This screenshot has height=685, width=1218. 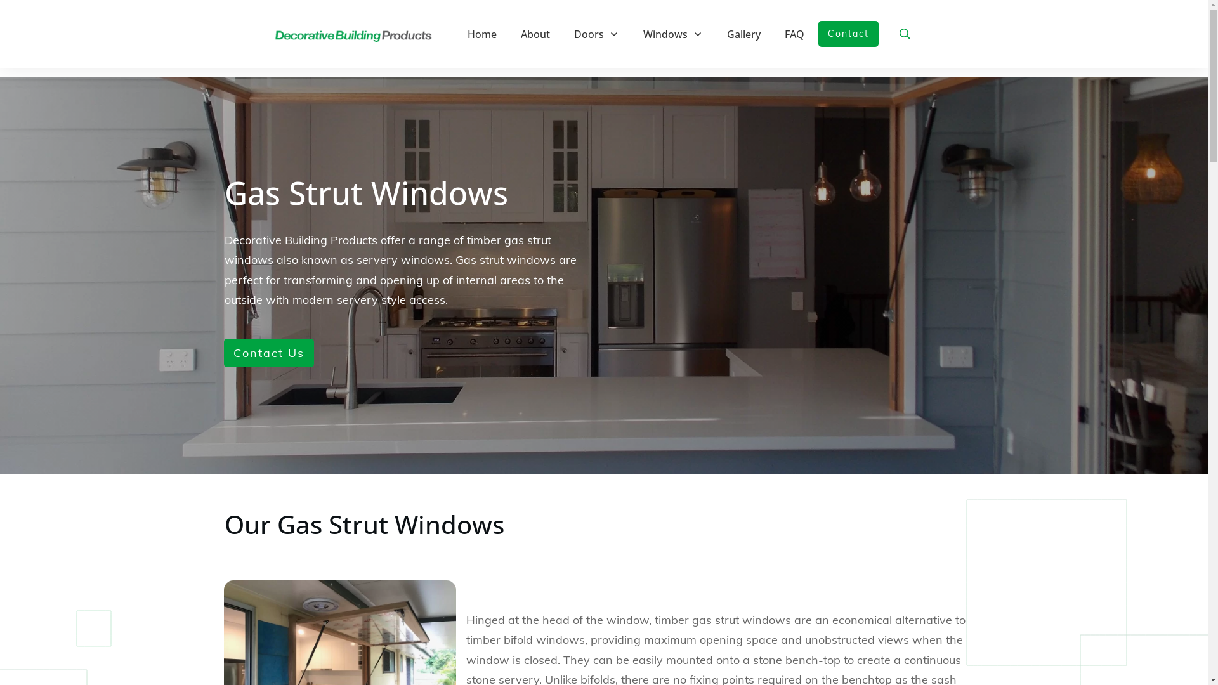 I want to click on Windows, so click(x=672, y=34).